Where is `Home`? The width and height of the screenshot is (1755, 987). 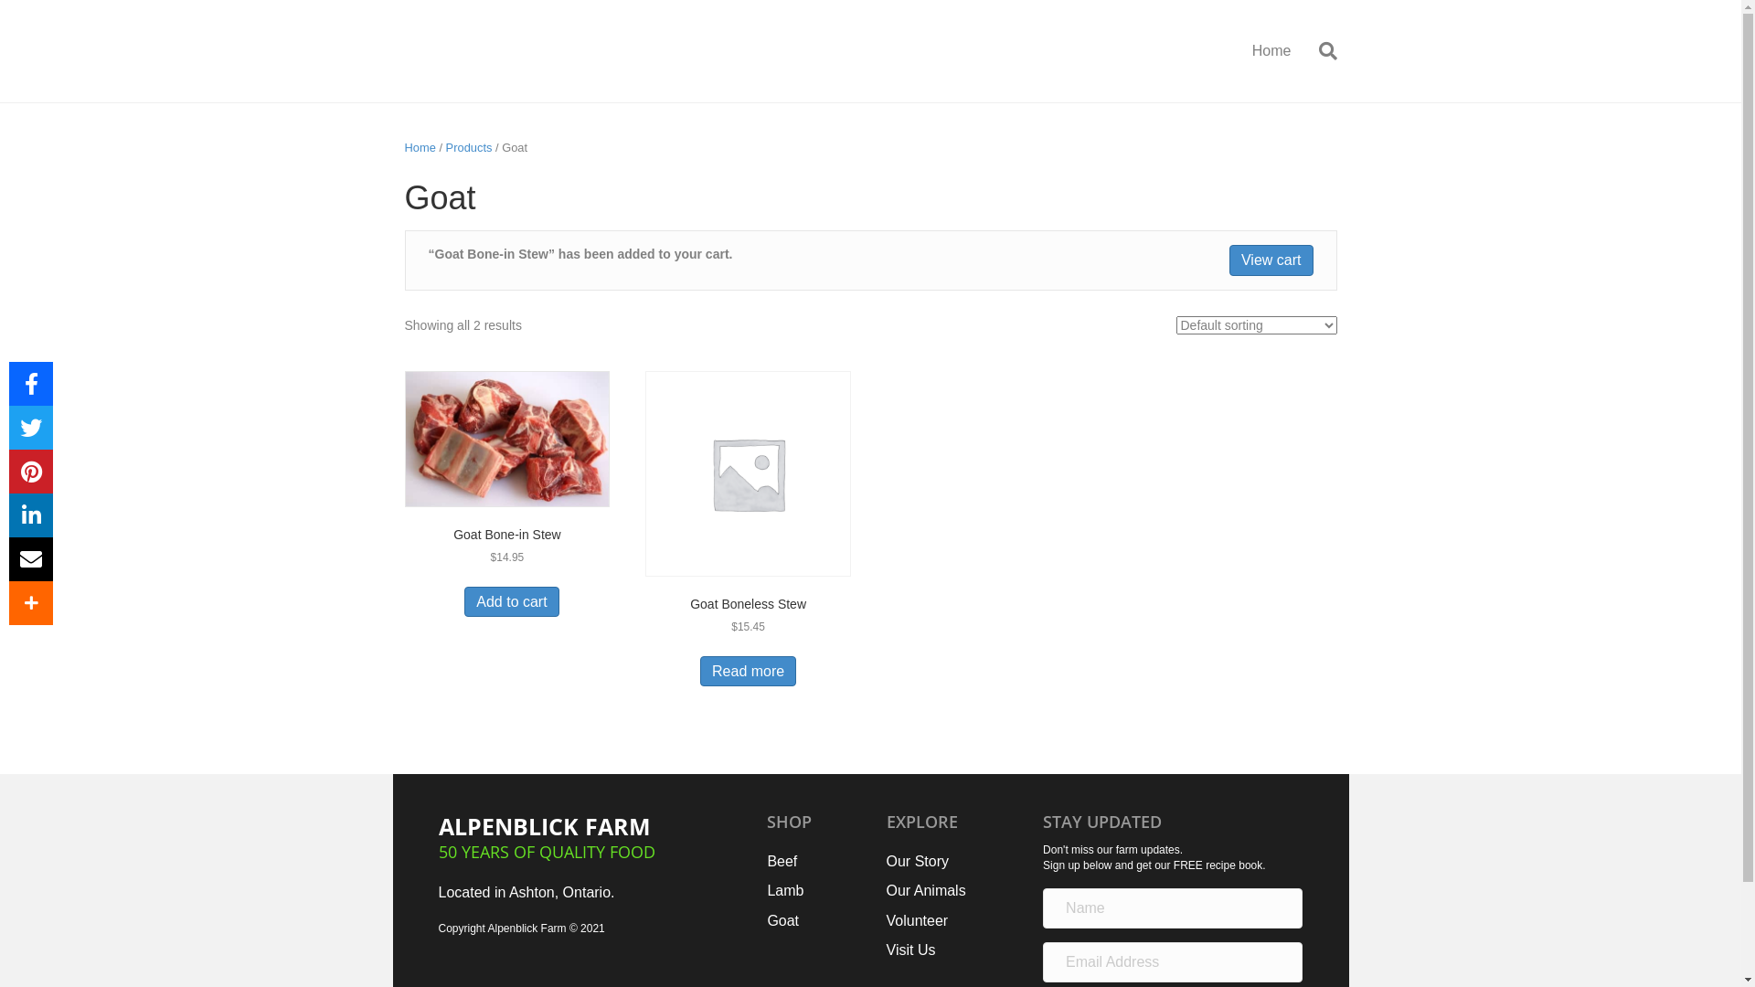
Home is located at coordinates (420, 148).